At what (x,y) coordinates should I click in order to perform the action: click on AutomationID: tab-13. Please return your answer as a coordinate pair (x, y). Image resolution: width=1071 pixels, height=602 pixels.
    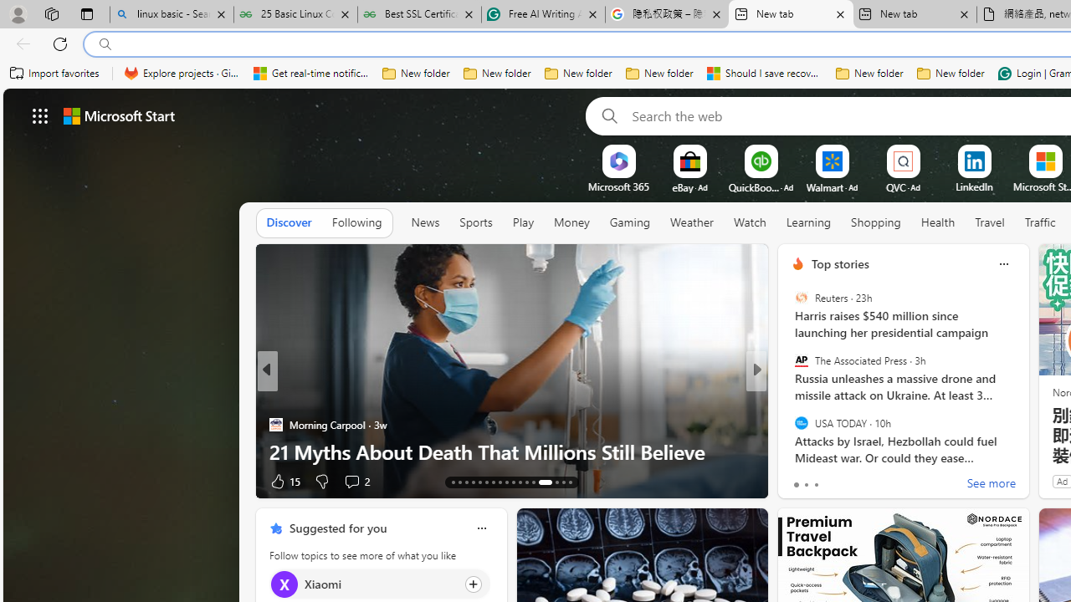
    Looking at the image, I should click on (454, 482).